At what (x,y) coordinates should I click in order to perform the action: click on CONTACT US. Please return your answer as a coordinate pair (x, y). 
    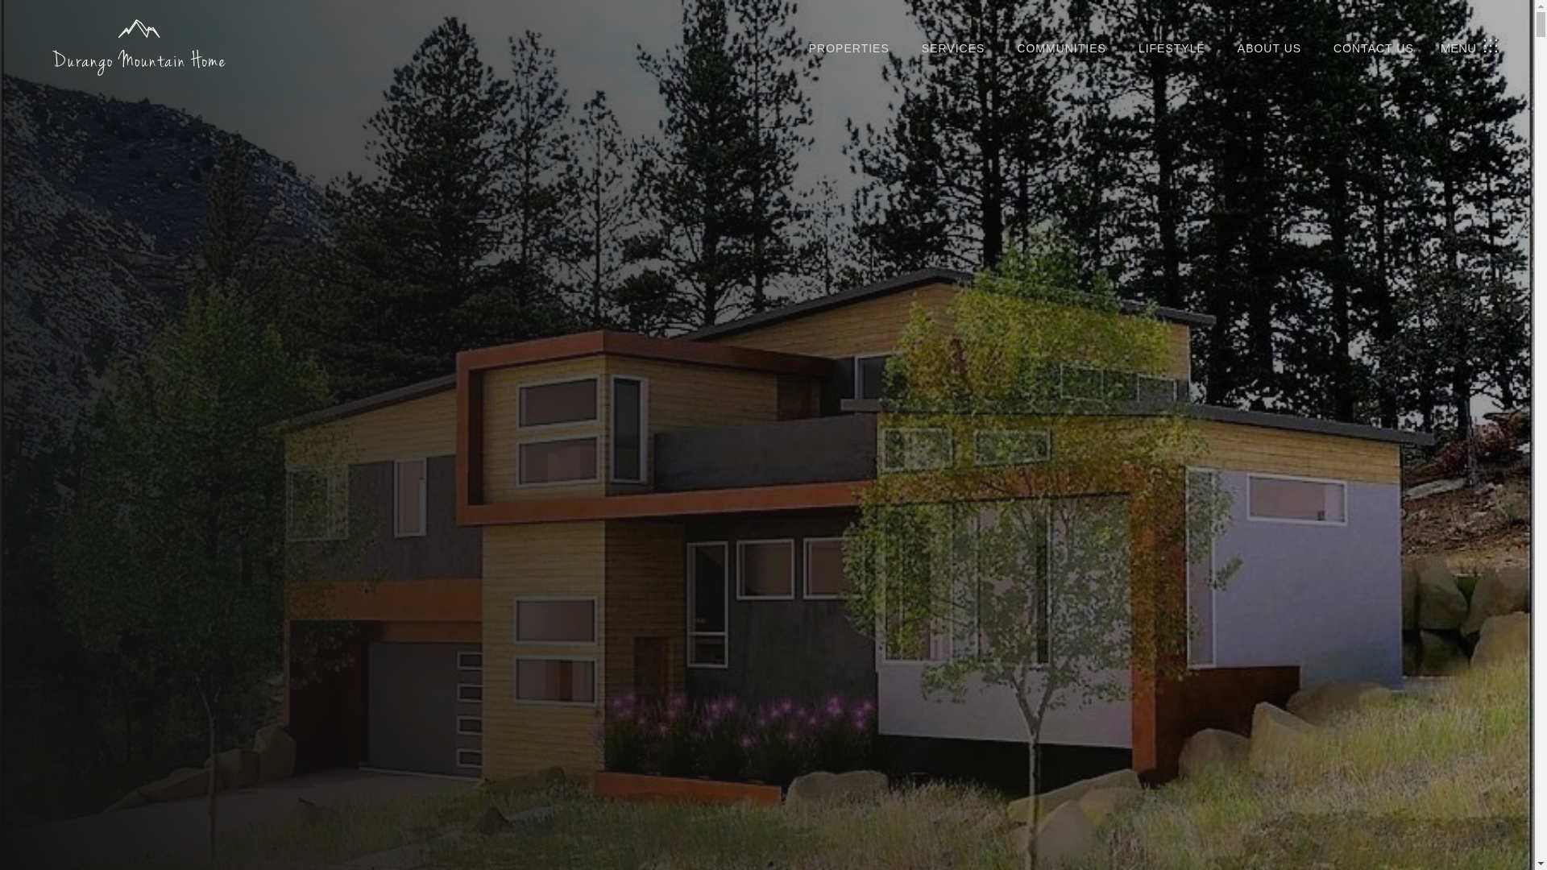
    Looking at the image, I should click on (1373, 48).